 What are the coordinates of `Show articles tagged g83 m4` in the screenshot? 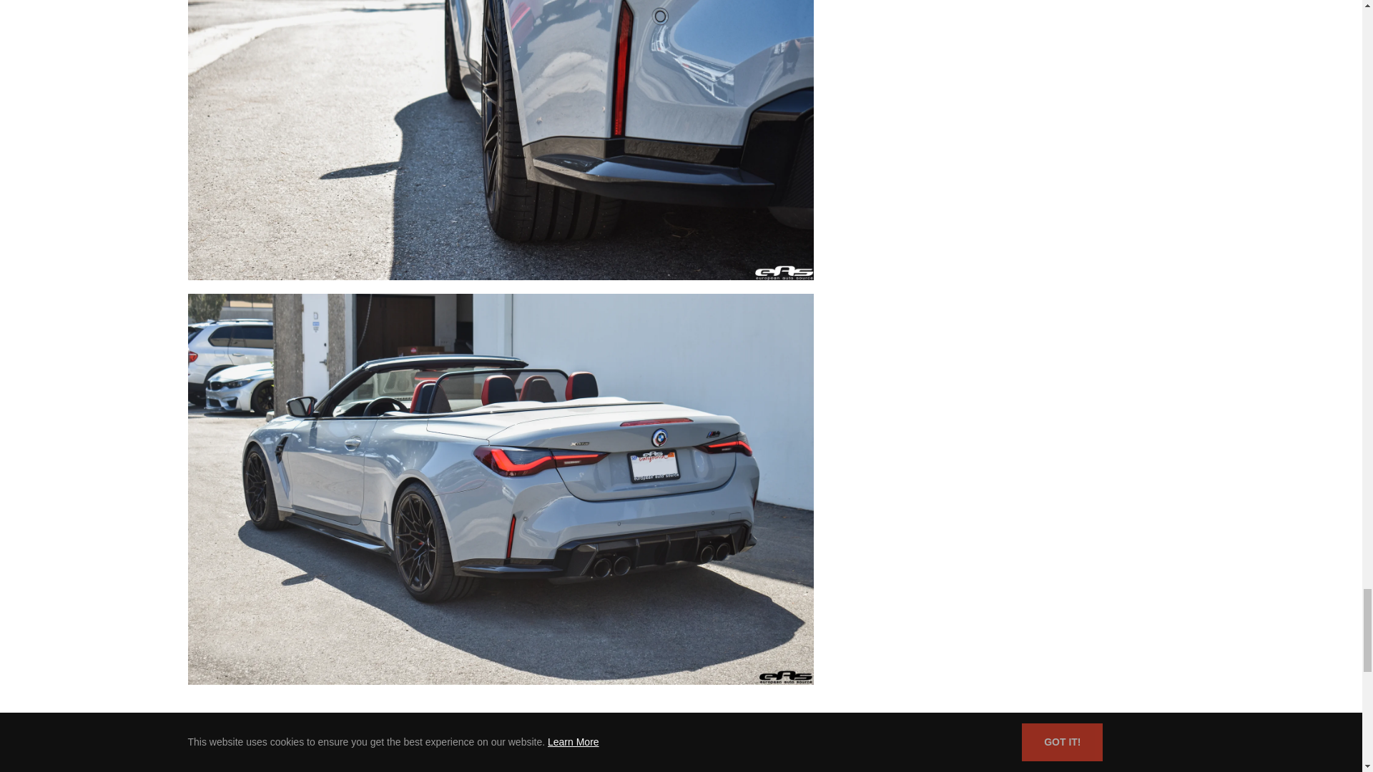 It's located at (423, 771).